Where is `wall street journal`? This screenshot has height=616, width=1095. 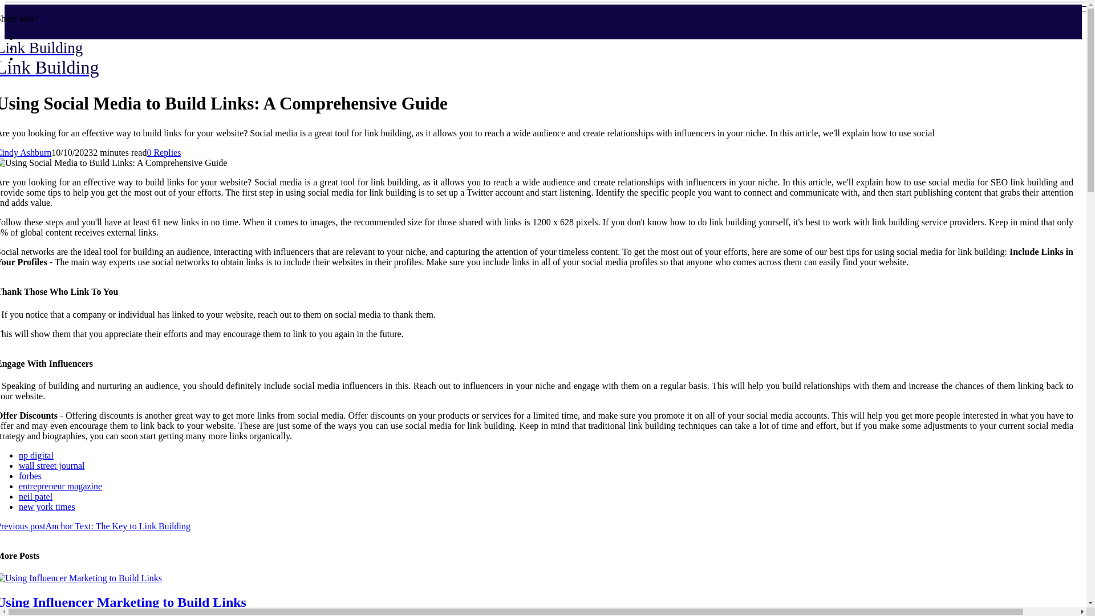
wall street journal is located at coordinates (51, 465).